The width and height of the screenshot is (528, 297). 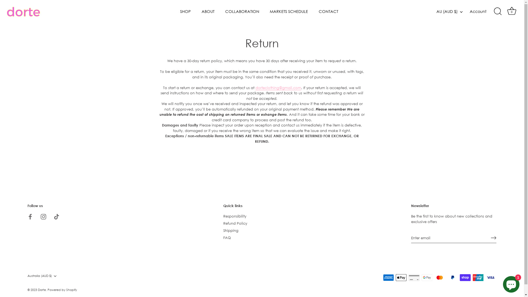 What do you see at coordinates (46, 276) in the screenshot?
I see `Australia (AUD $)` at bounding box center [46, 276].